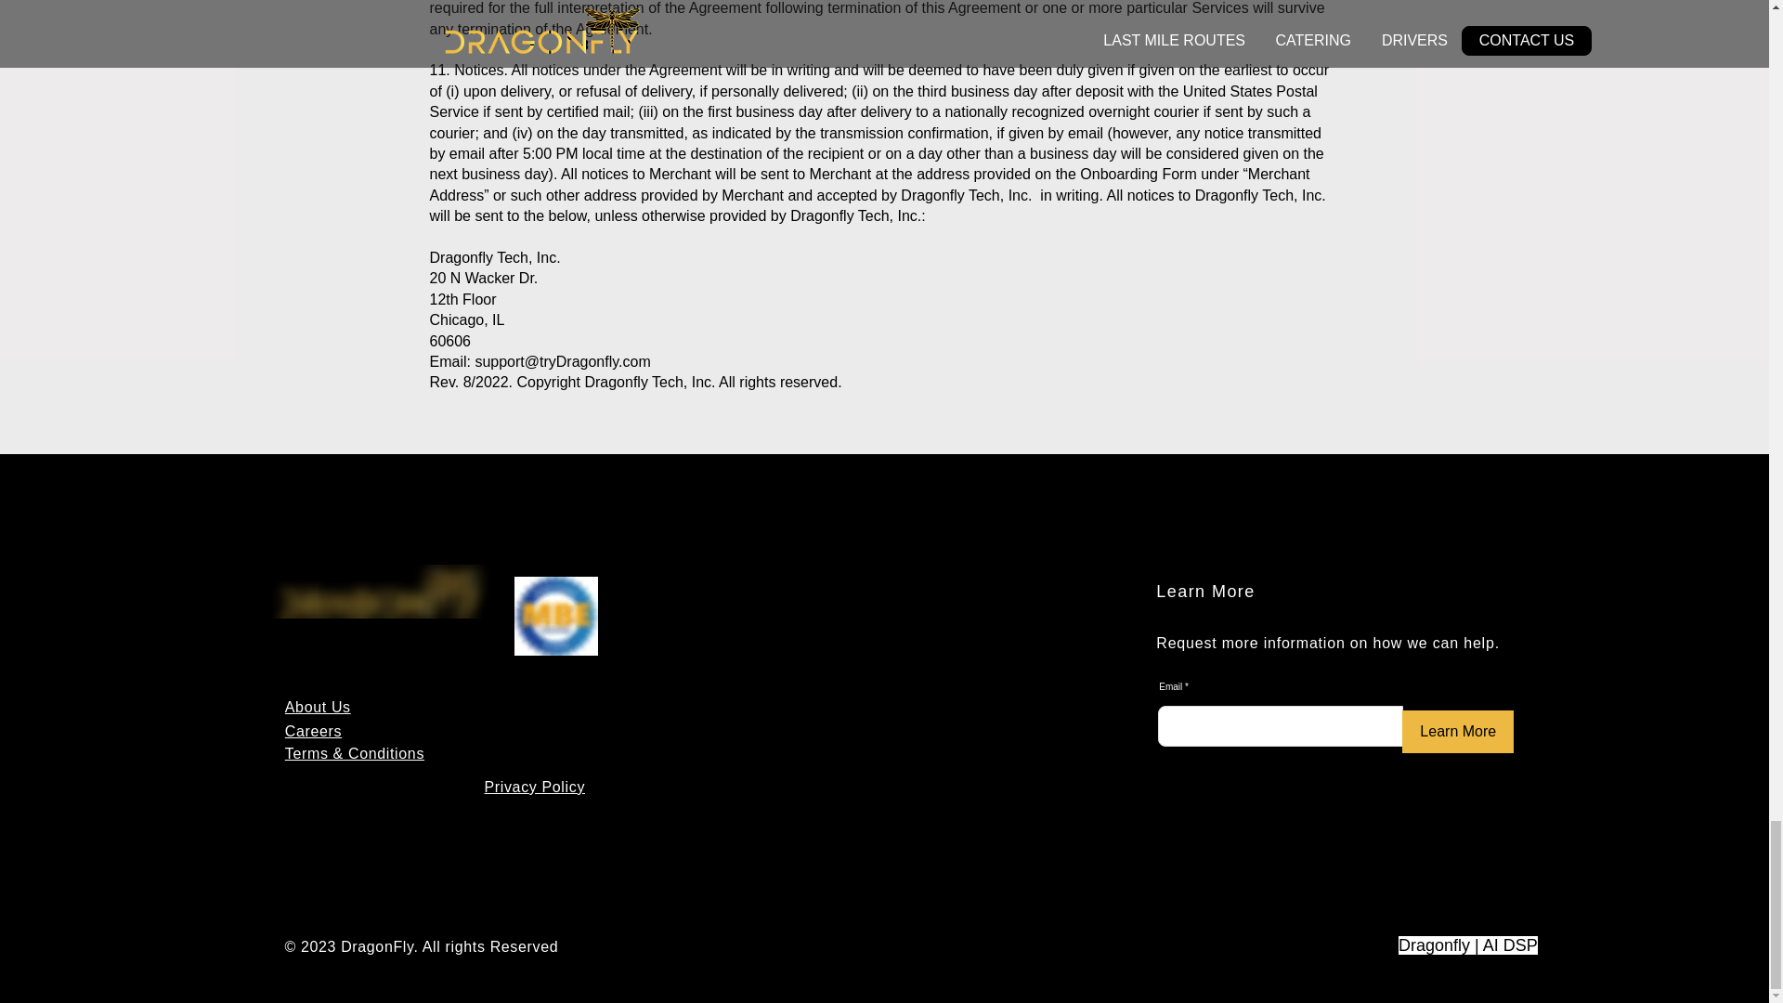 The height and width of the screenshot is (1003, 1783). Describe the element at coordinates (318, 707) in the screenshot. I see `About Us` at that location.